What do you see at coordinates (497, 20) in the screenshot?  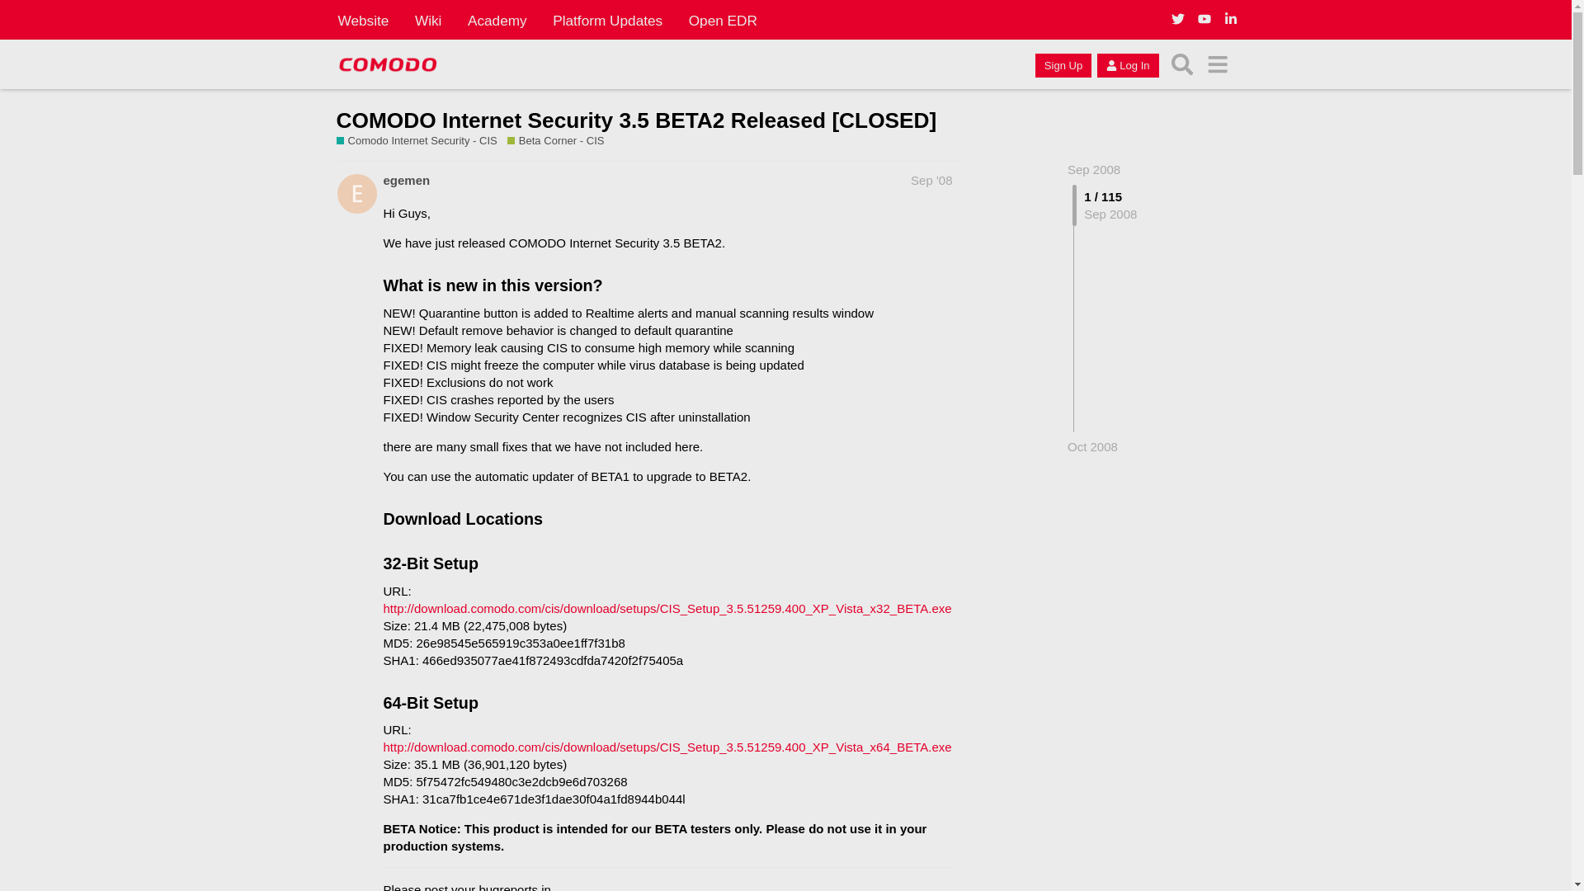 I see `Academy` at bounding box center [497, 20].